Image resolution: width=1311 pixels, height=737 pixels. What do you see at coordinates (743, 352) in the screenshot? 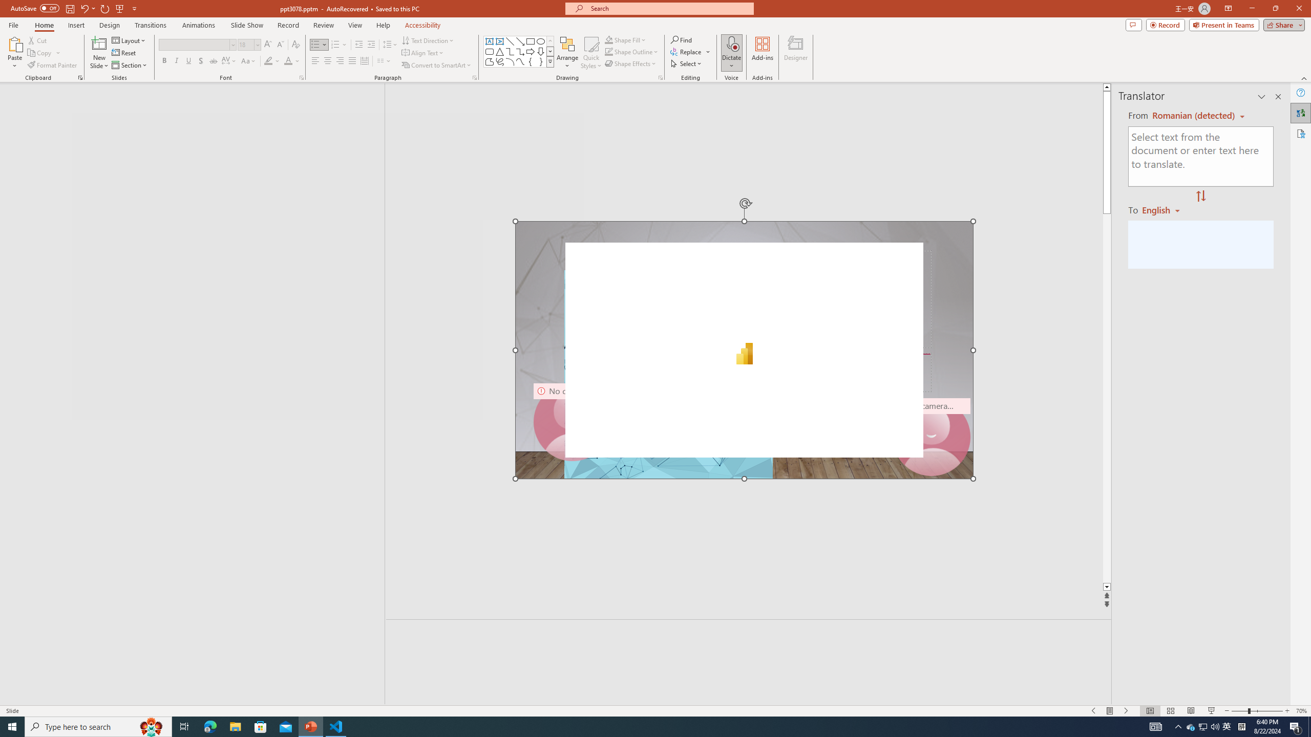
I see `TextBox 61` at bounding box center [743, 352].